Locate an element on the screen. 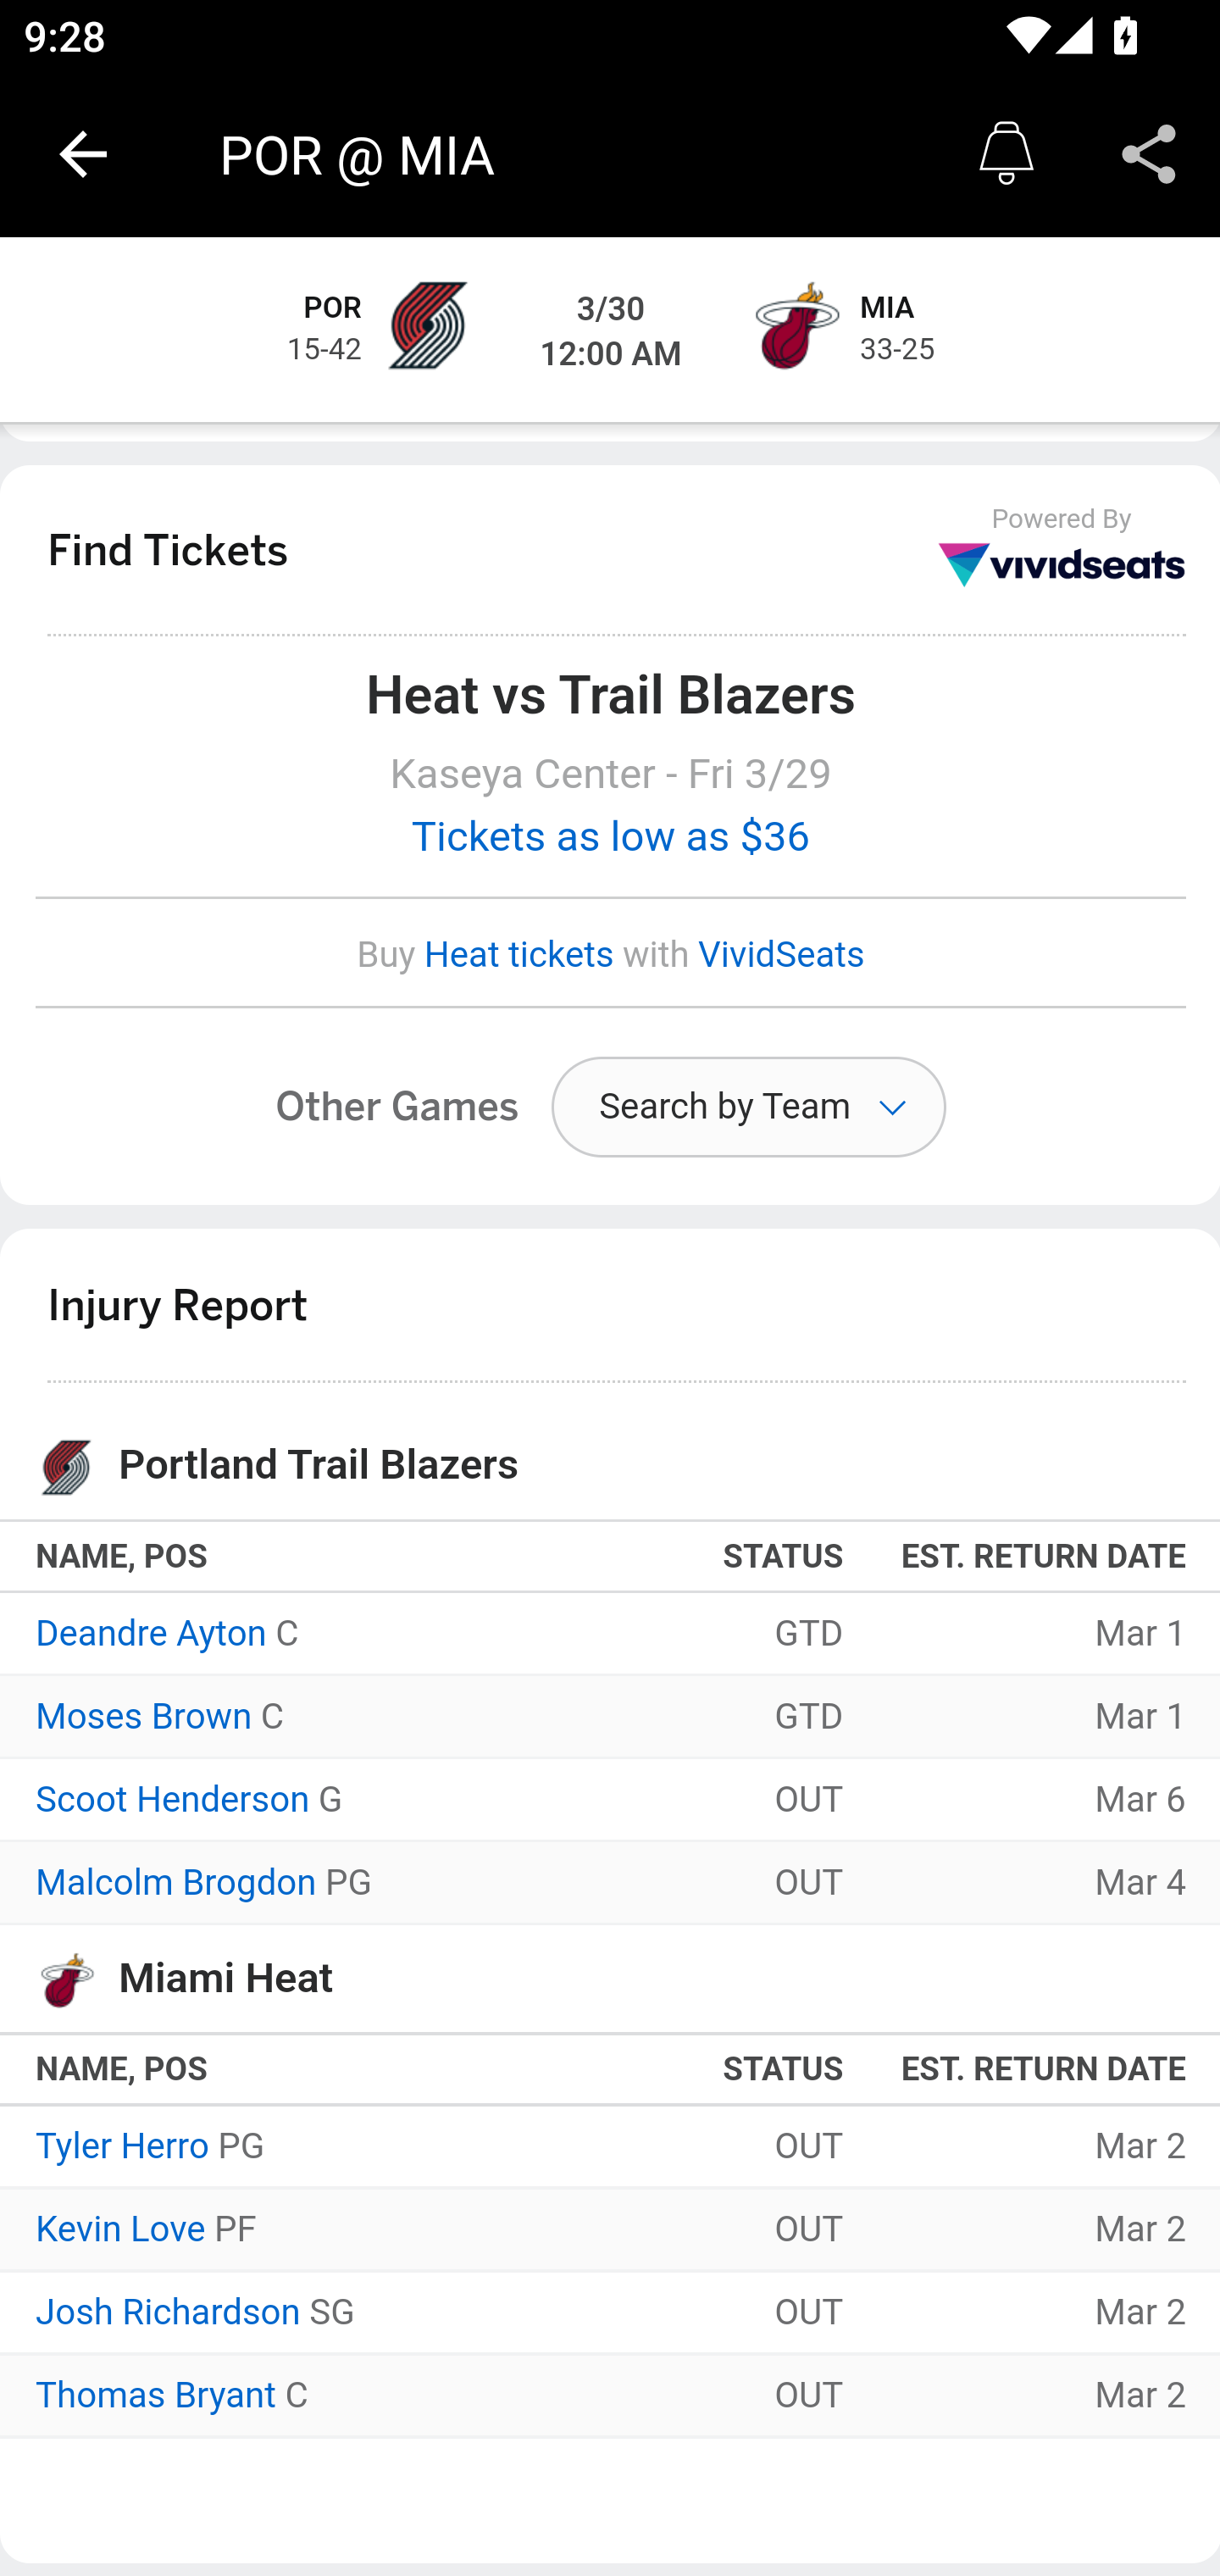 The width and height of the screenshot is (1220, 2576). Miami Heat is located at coordinates (794, 330).